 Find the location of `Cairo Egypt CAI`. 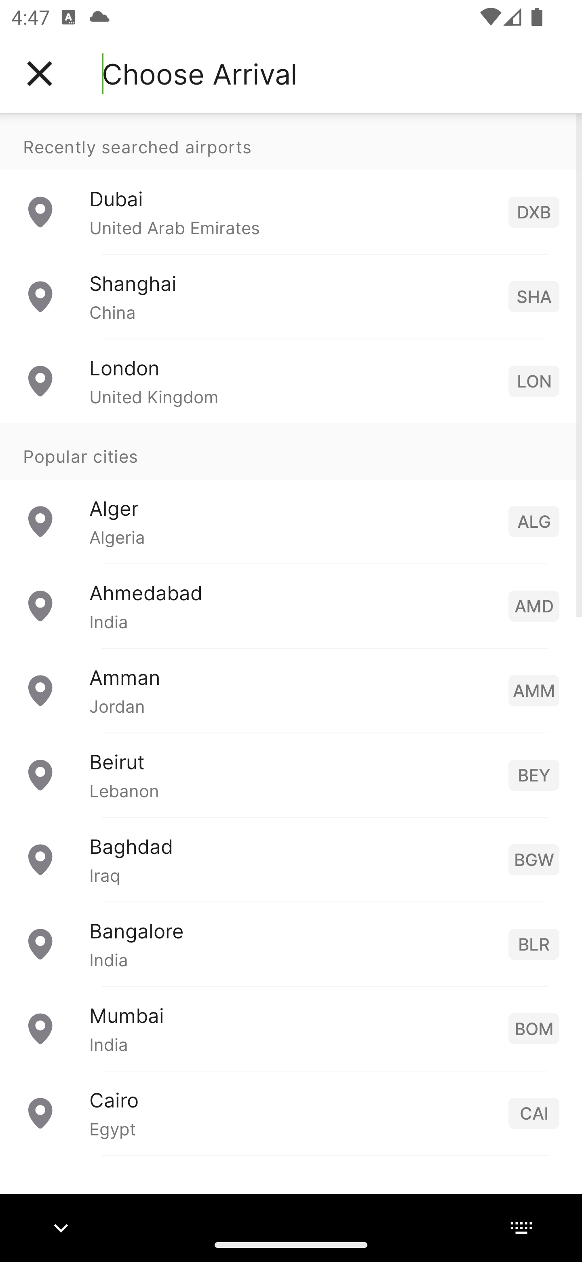

Cairo Egypt CAI is located at coordinates (291, 1112).